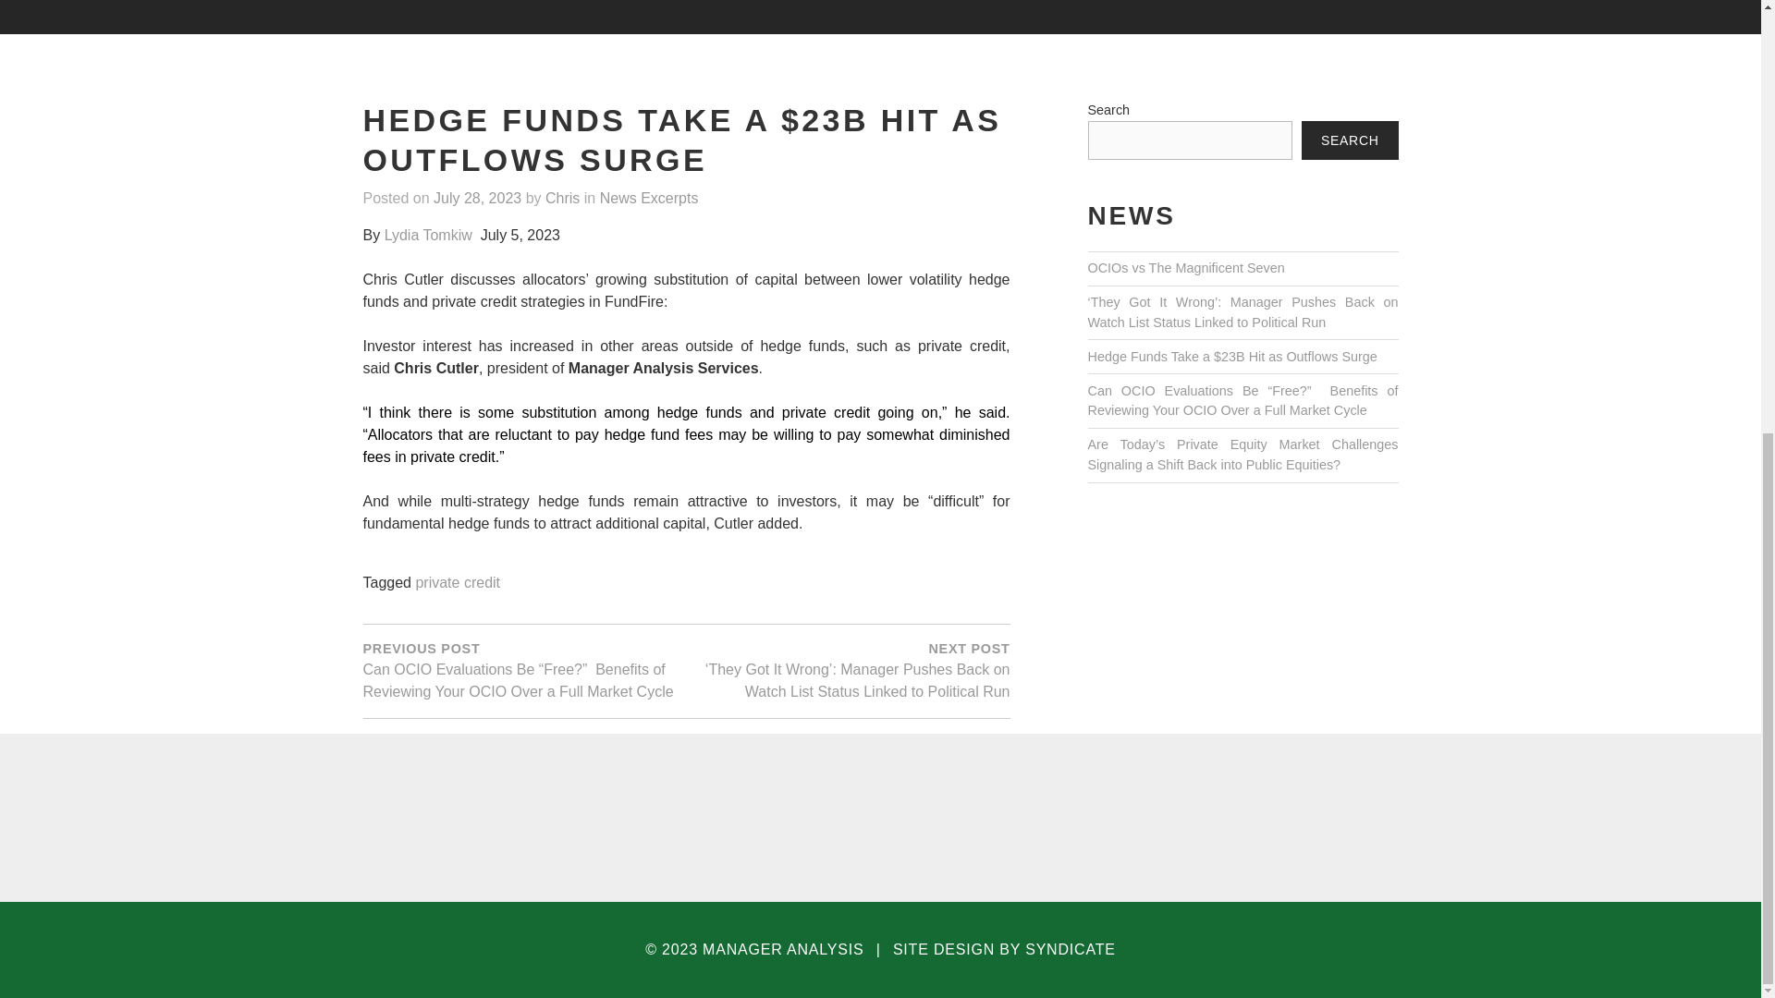 The height and width of the screenshot is (998, 1775). Describe the element at coordinates (562, 199) in the screenshot. I see `Chris` at that location.